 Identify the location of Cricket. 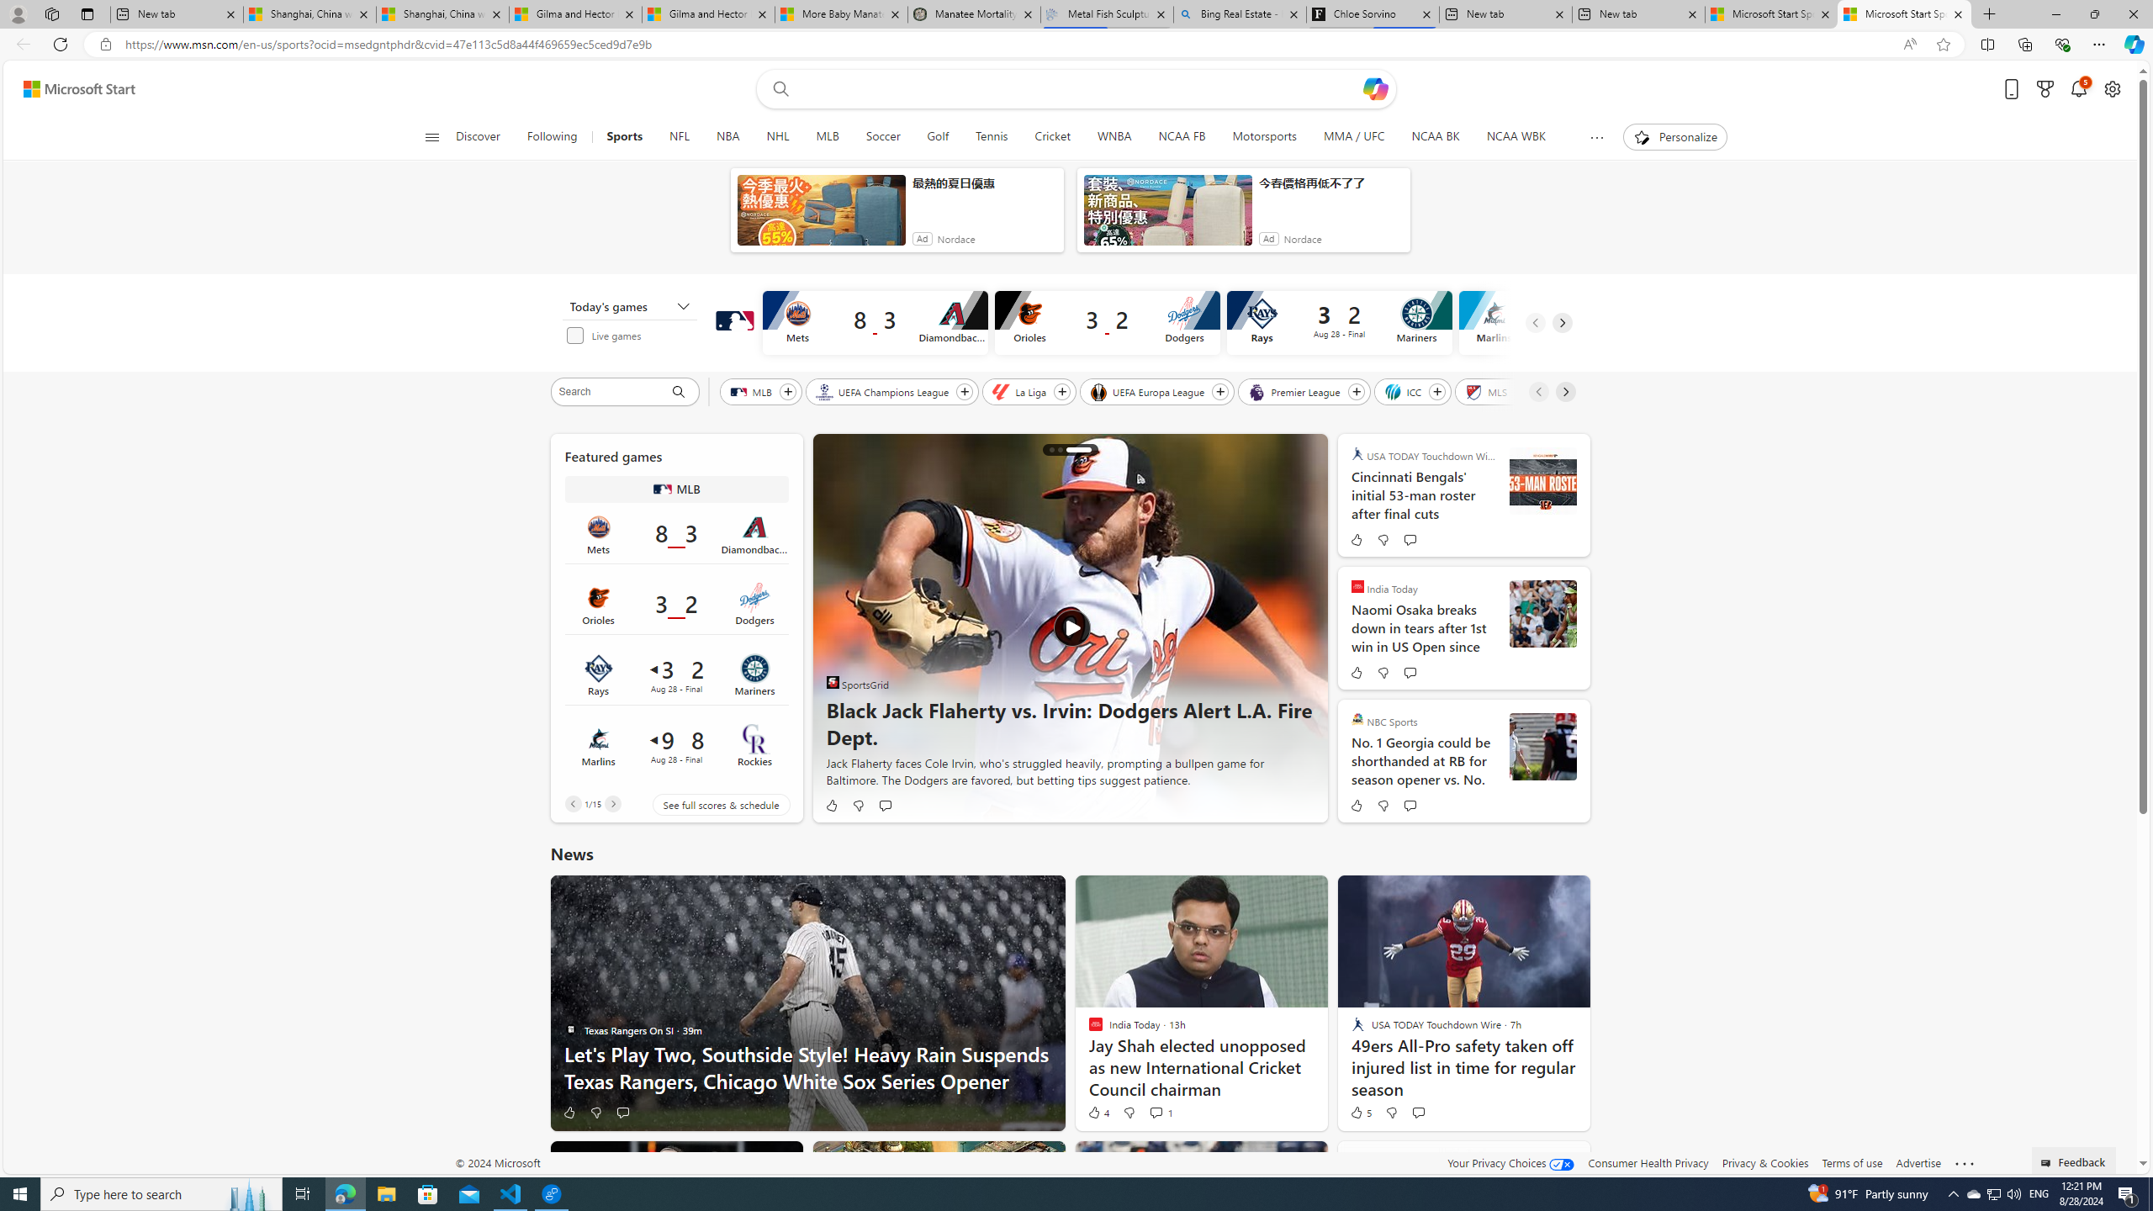
(1053, 137).